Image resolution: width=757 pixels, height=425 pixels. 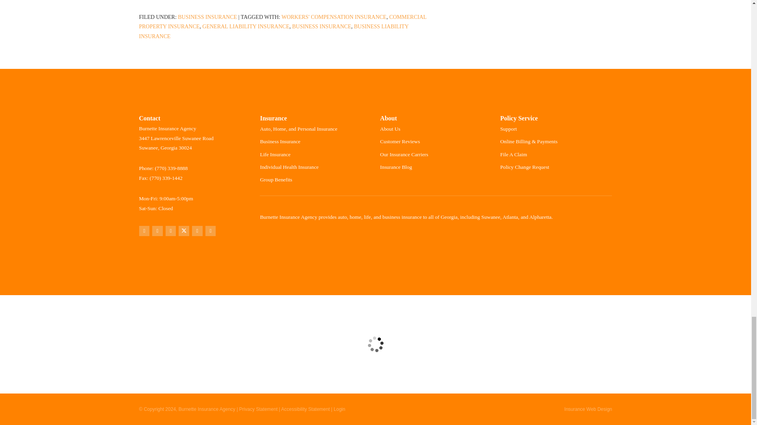 I want to click on Commercial Property Insurance, so click(x=282, y=22).